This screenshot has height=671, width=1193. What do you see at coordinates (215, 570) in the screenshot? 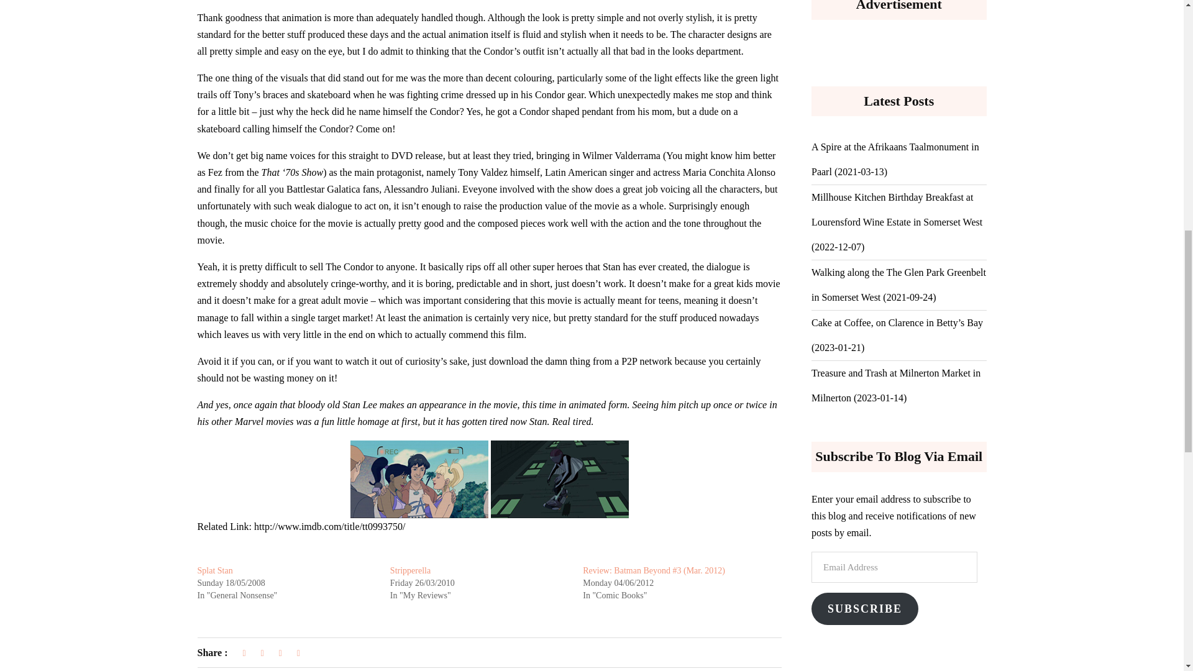
I see `Splat Stan` at bounding box center [215, 570].